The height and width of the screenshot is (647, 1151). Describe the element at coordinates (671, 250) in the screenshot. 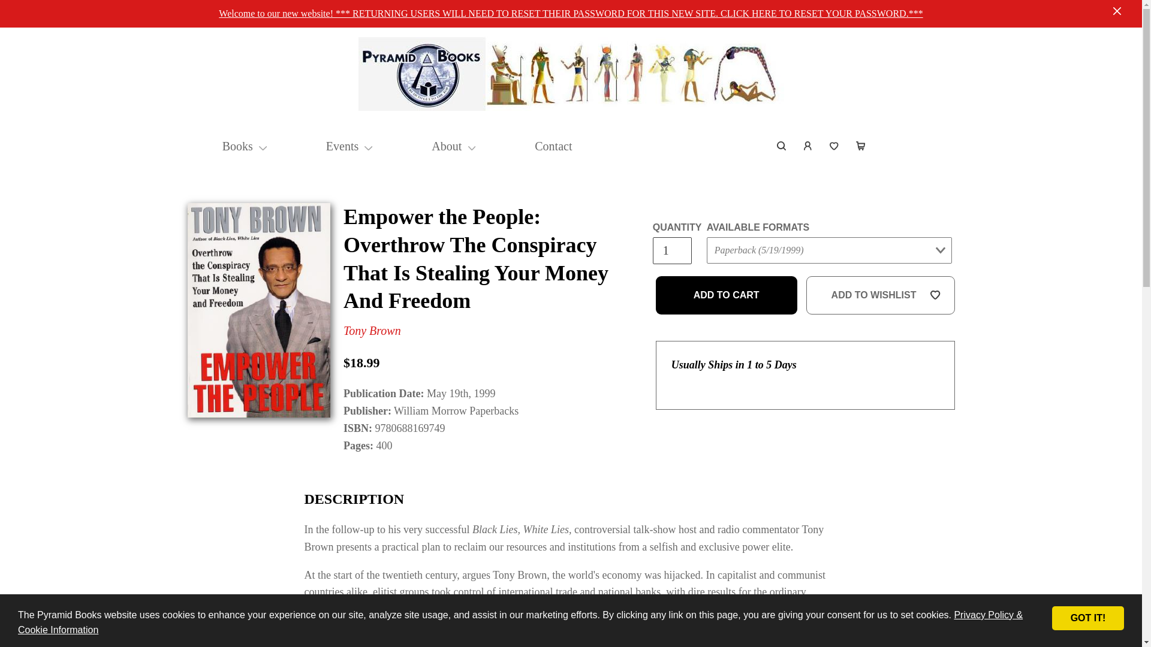

I see `1` at that location.